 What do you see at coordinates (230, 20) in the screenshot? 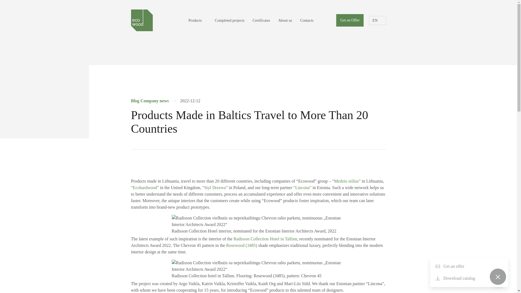
I see `Completed projects` at bounding box center [230, 20].